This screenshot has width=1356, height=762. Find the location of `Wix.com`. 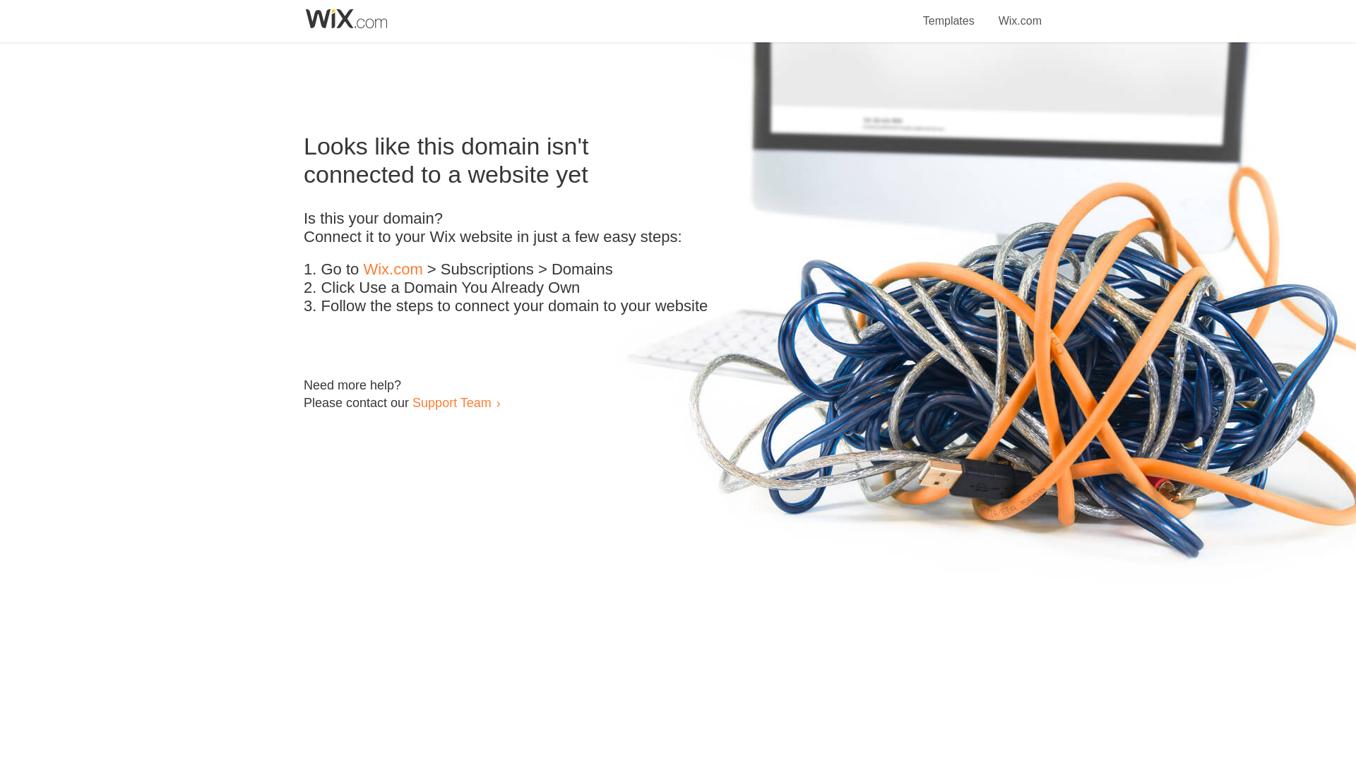

Wix.com is located at coordinates (393, 270).